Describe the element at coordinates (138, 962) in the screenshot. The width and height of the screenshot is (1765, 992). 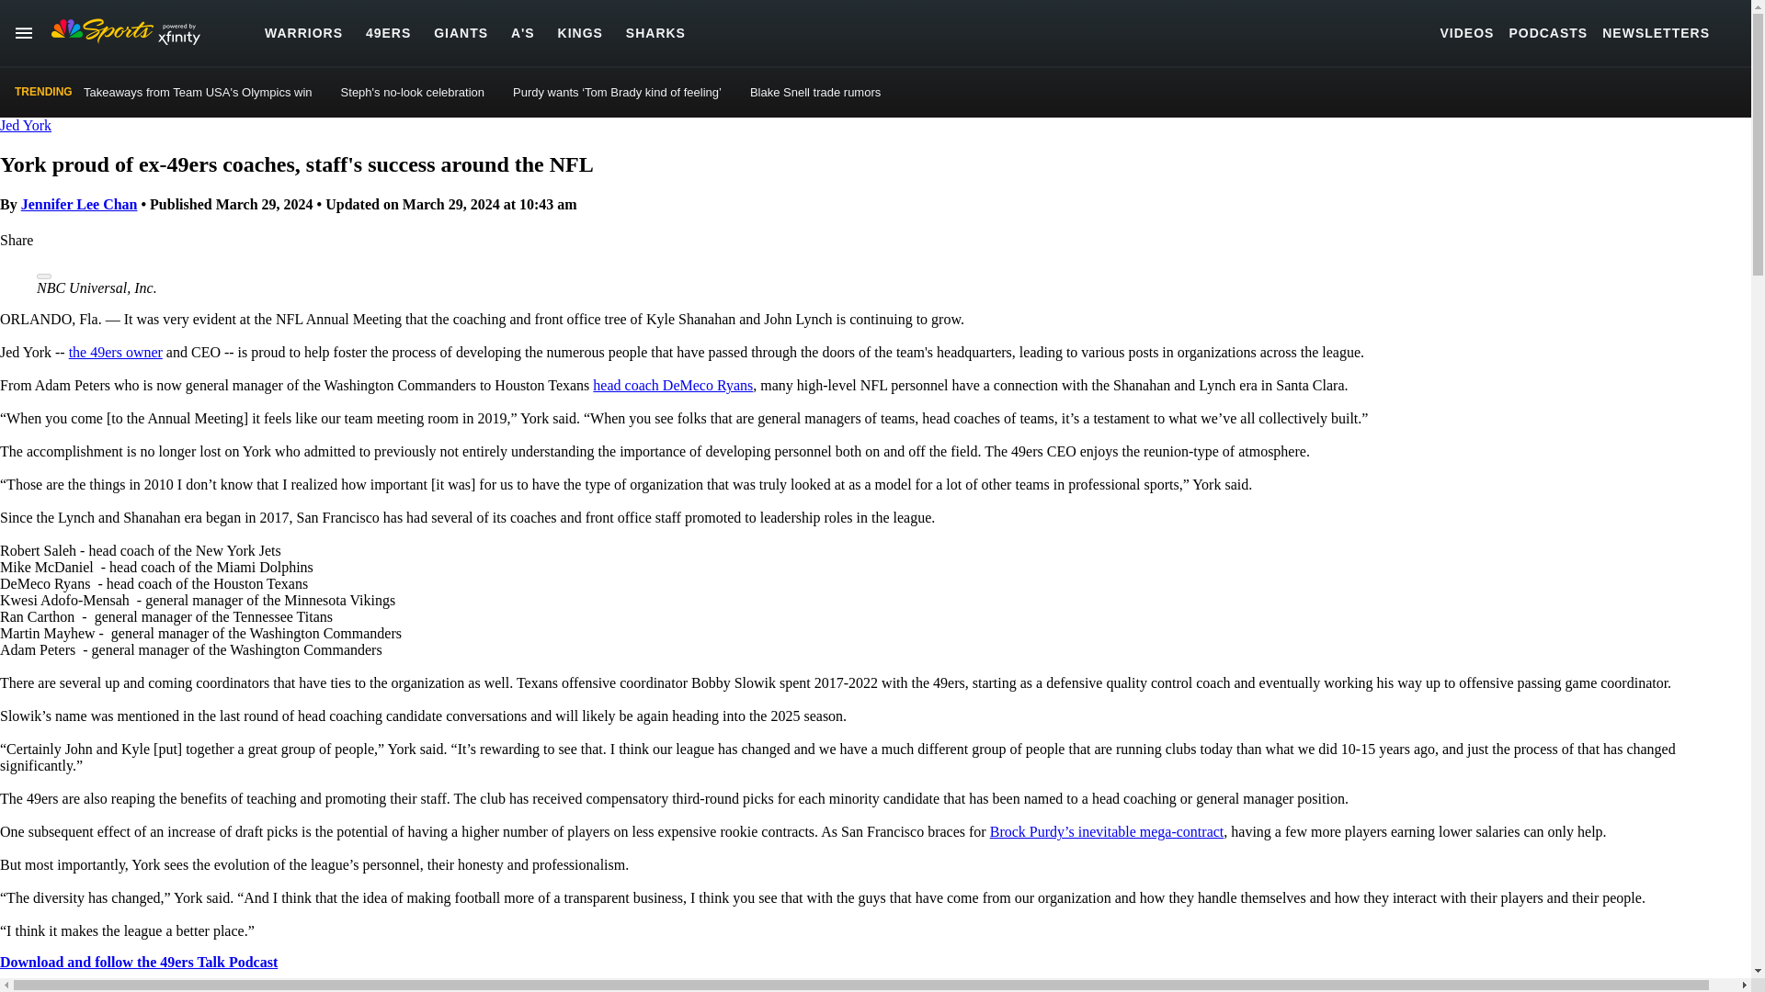
I see `Download and follow the 49ers Talk Podcast` at that location.